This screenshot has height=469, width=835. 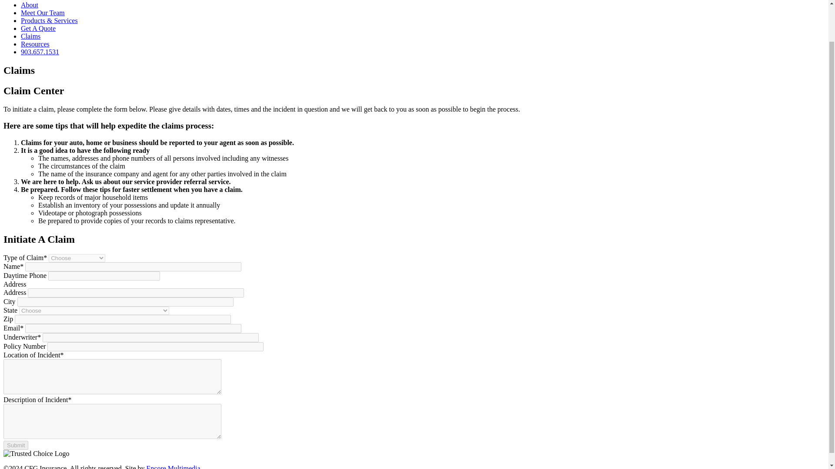 I want to click on About, so click(x=30, y=5).